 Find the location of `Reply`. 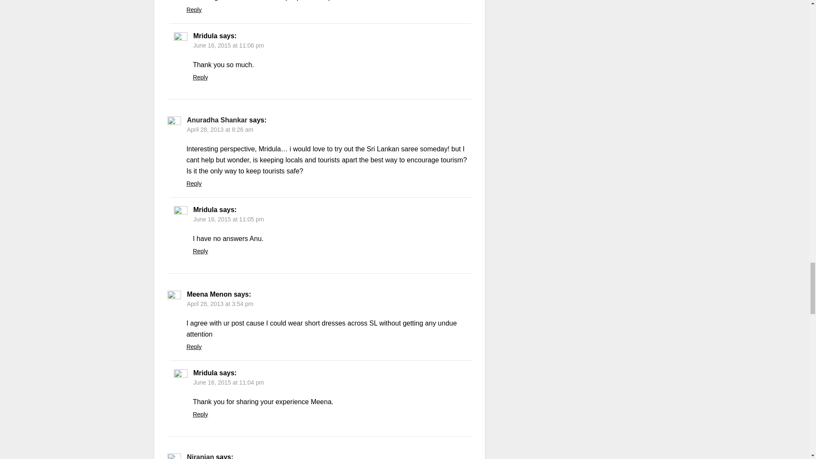

Reply is located at coordinates (194, 184).